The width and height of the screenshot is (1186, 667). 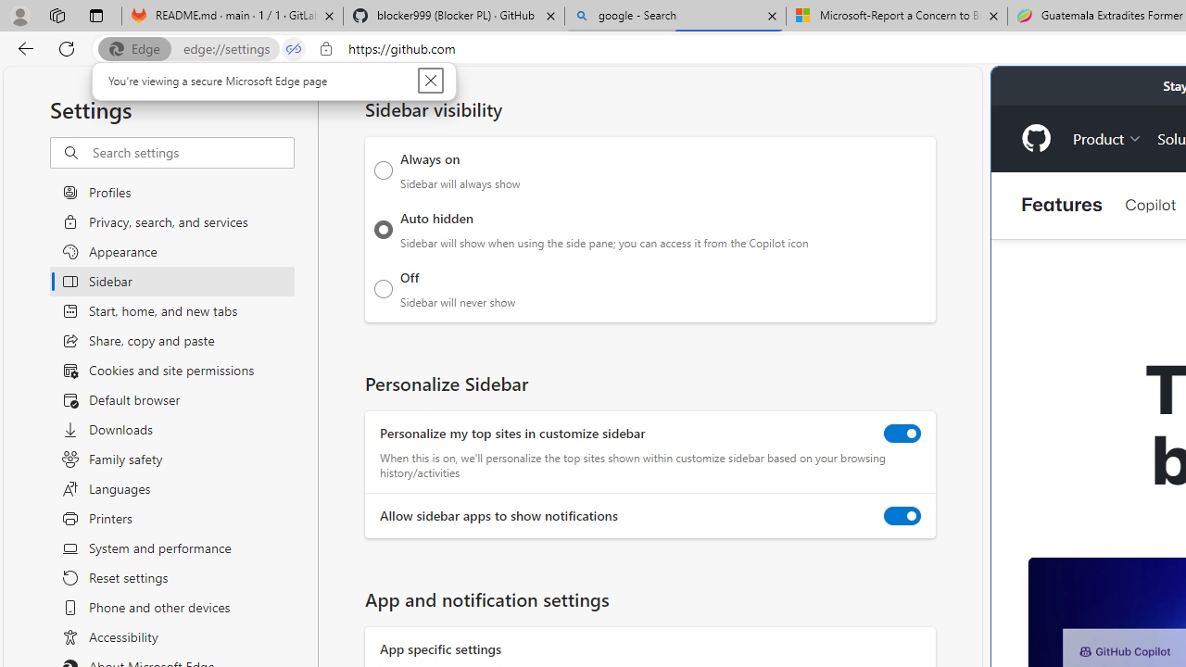 I want to click on Microsoft-Report a Concern to Bing, so click(x=896, y=17).